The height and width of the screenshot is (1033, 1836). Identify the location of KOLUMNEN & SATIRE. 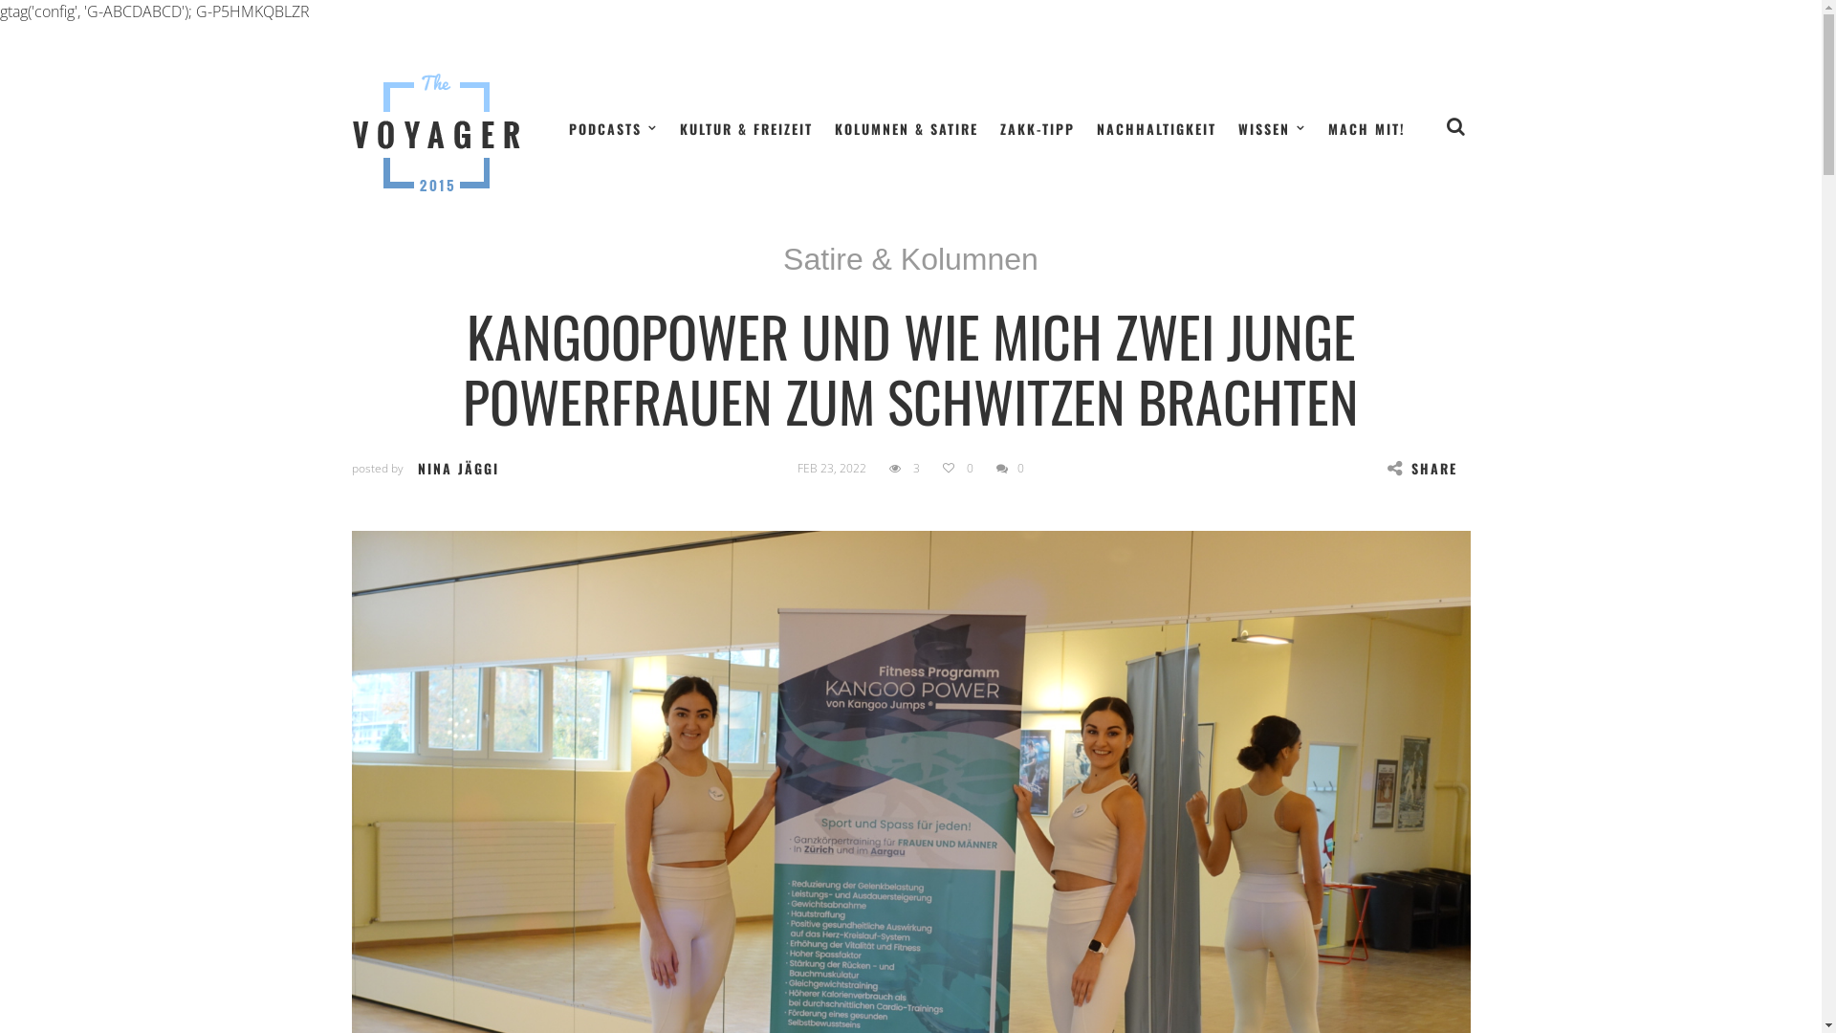
(906, 129).